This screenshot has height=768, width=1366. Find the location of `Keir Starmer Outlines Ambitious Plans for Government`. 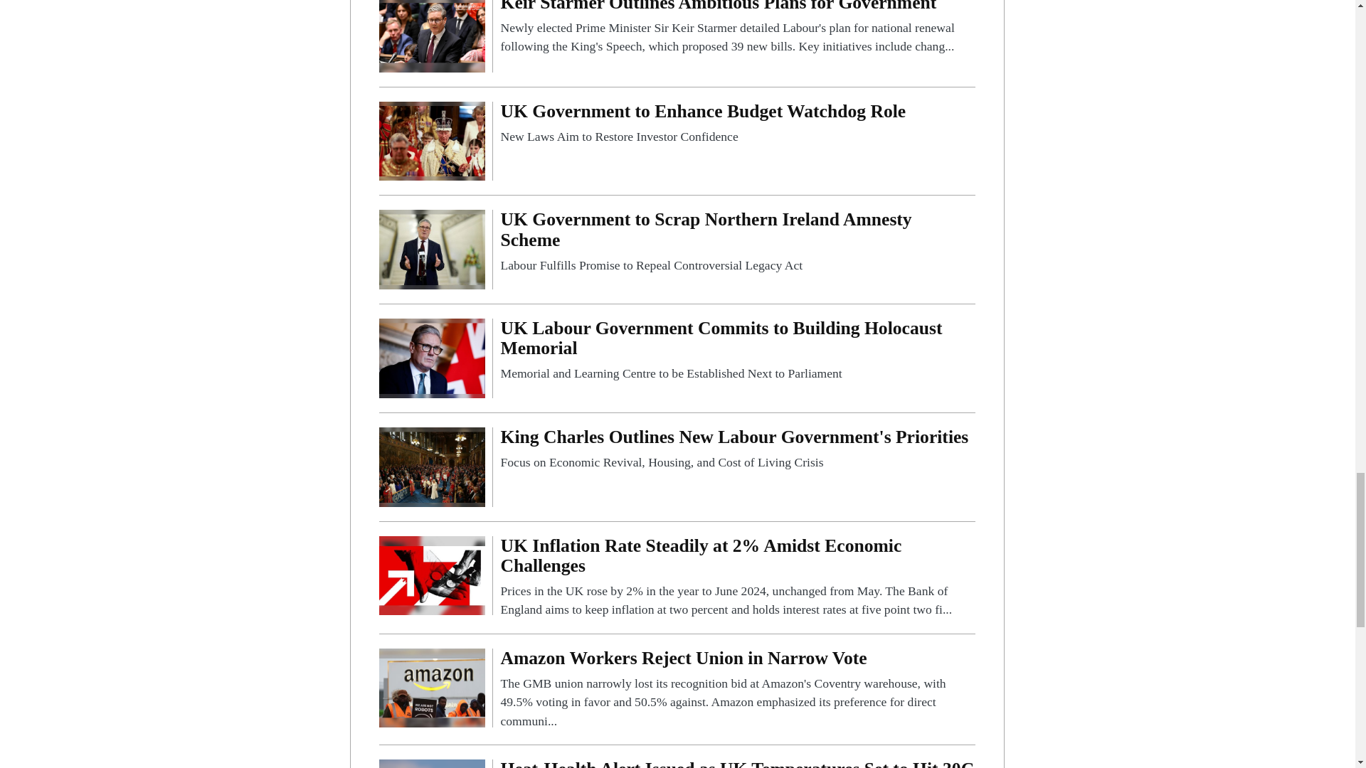

Keir Starmer Outlines Ambitious Plans for Government is located at coordinates (432, 31).